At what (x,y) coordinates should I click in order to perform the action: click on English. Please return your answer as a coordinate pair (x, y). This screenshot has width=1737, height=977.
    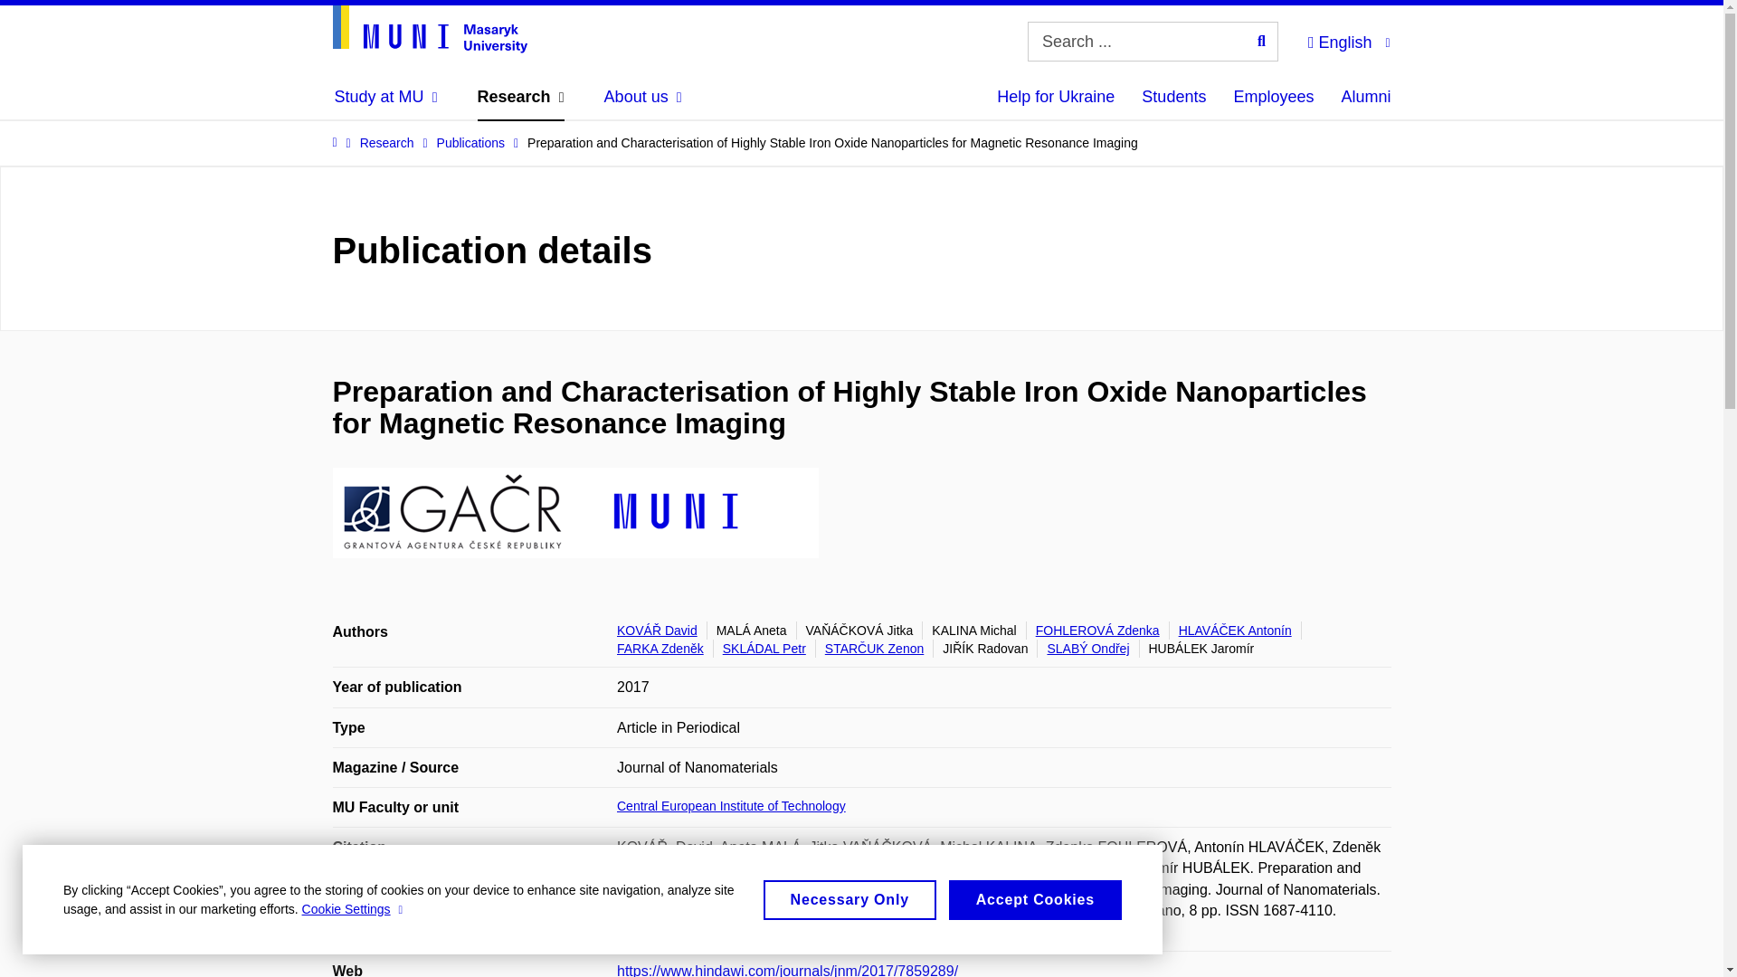
    Looking at the image, I should click on (1348, 40).